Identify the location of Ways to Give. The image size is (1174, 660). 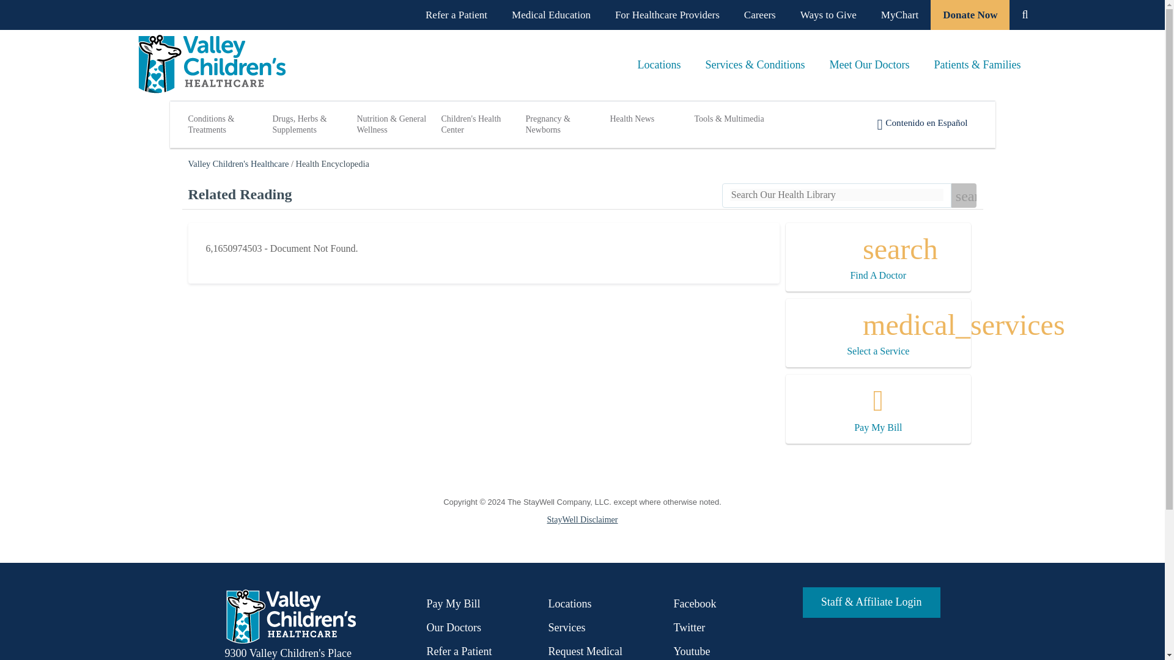
(828, 15).